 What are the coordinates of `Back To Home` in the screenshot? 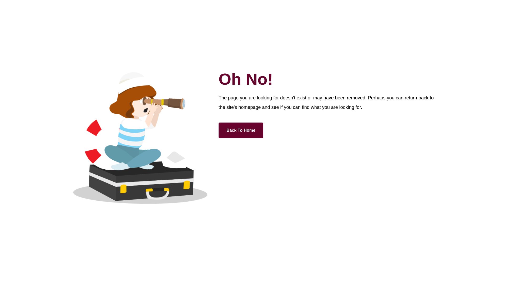 It's located at (241, 130).